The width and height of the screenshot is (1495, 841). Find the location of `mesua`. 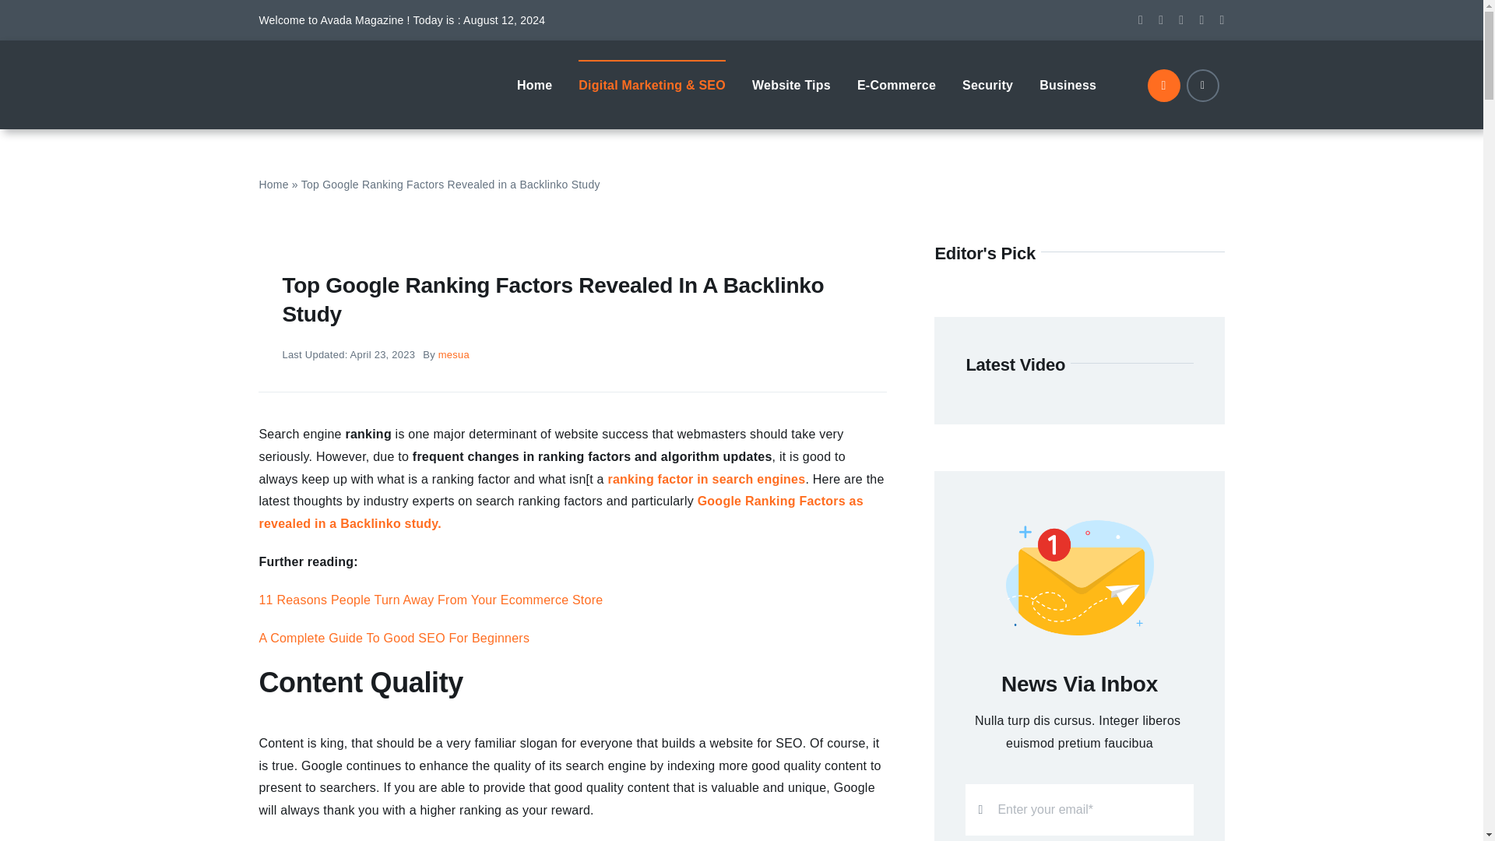

mesua is located at coordinates (453, 355).